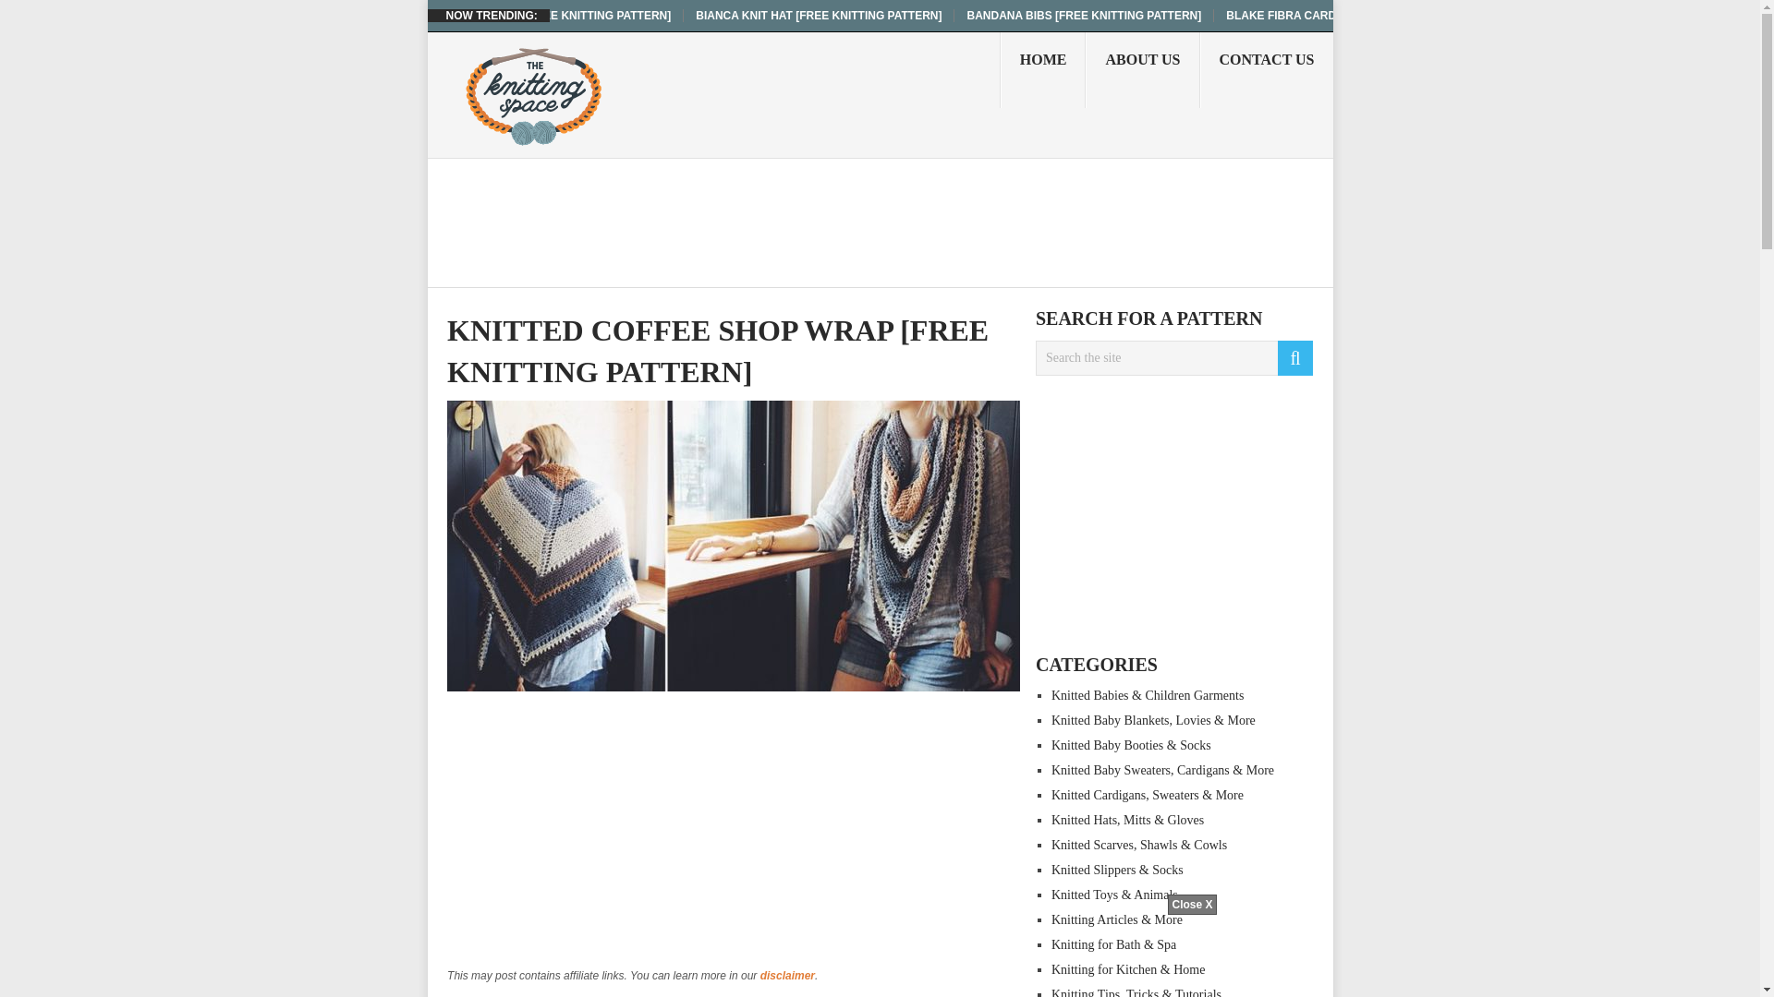  Describe the element at coordinates (1042, 69) in the screenshot. I see `HOME` at that location.